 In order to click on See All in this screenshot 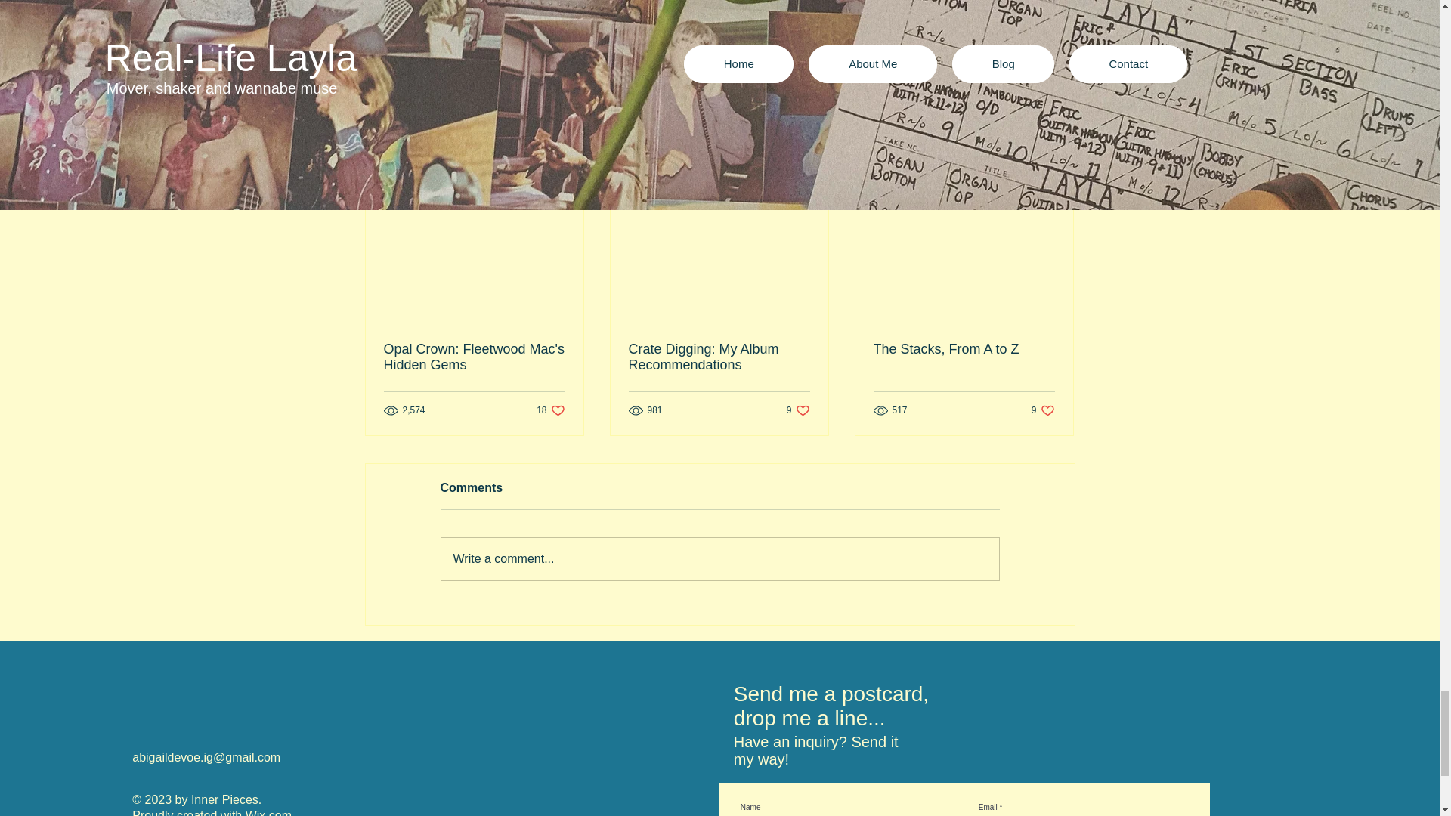, I will do `click(1058, 174)`.